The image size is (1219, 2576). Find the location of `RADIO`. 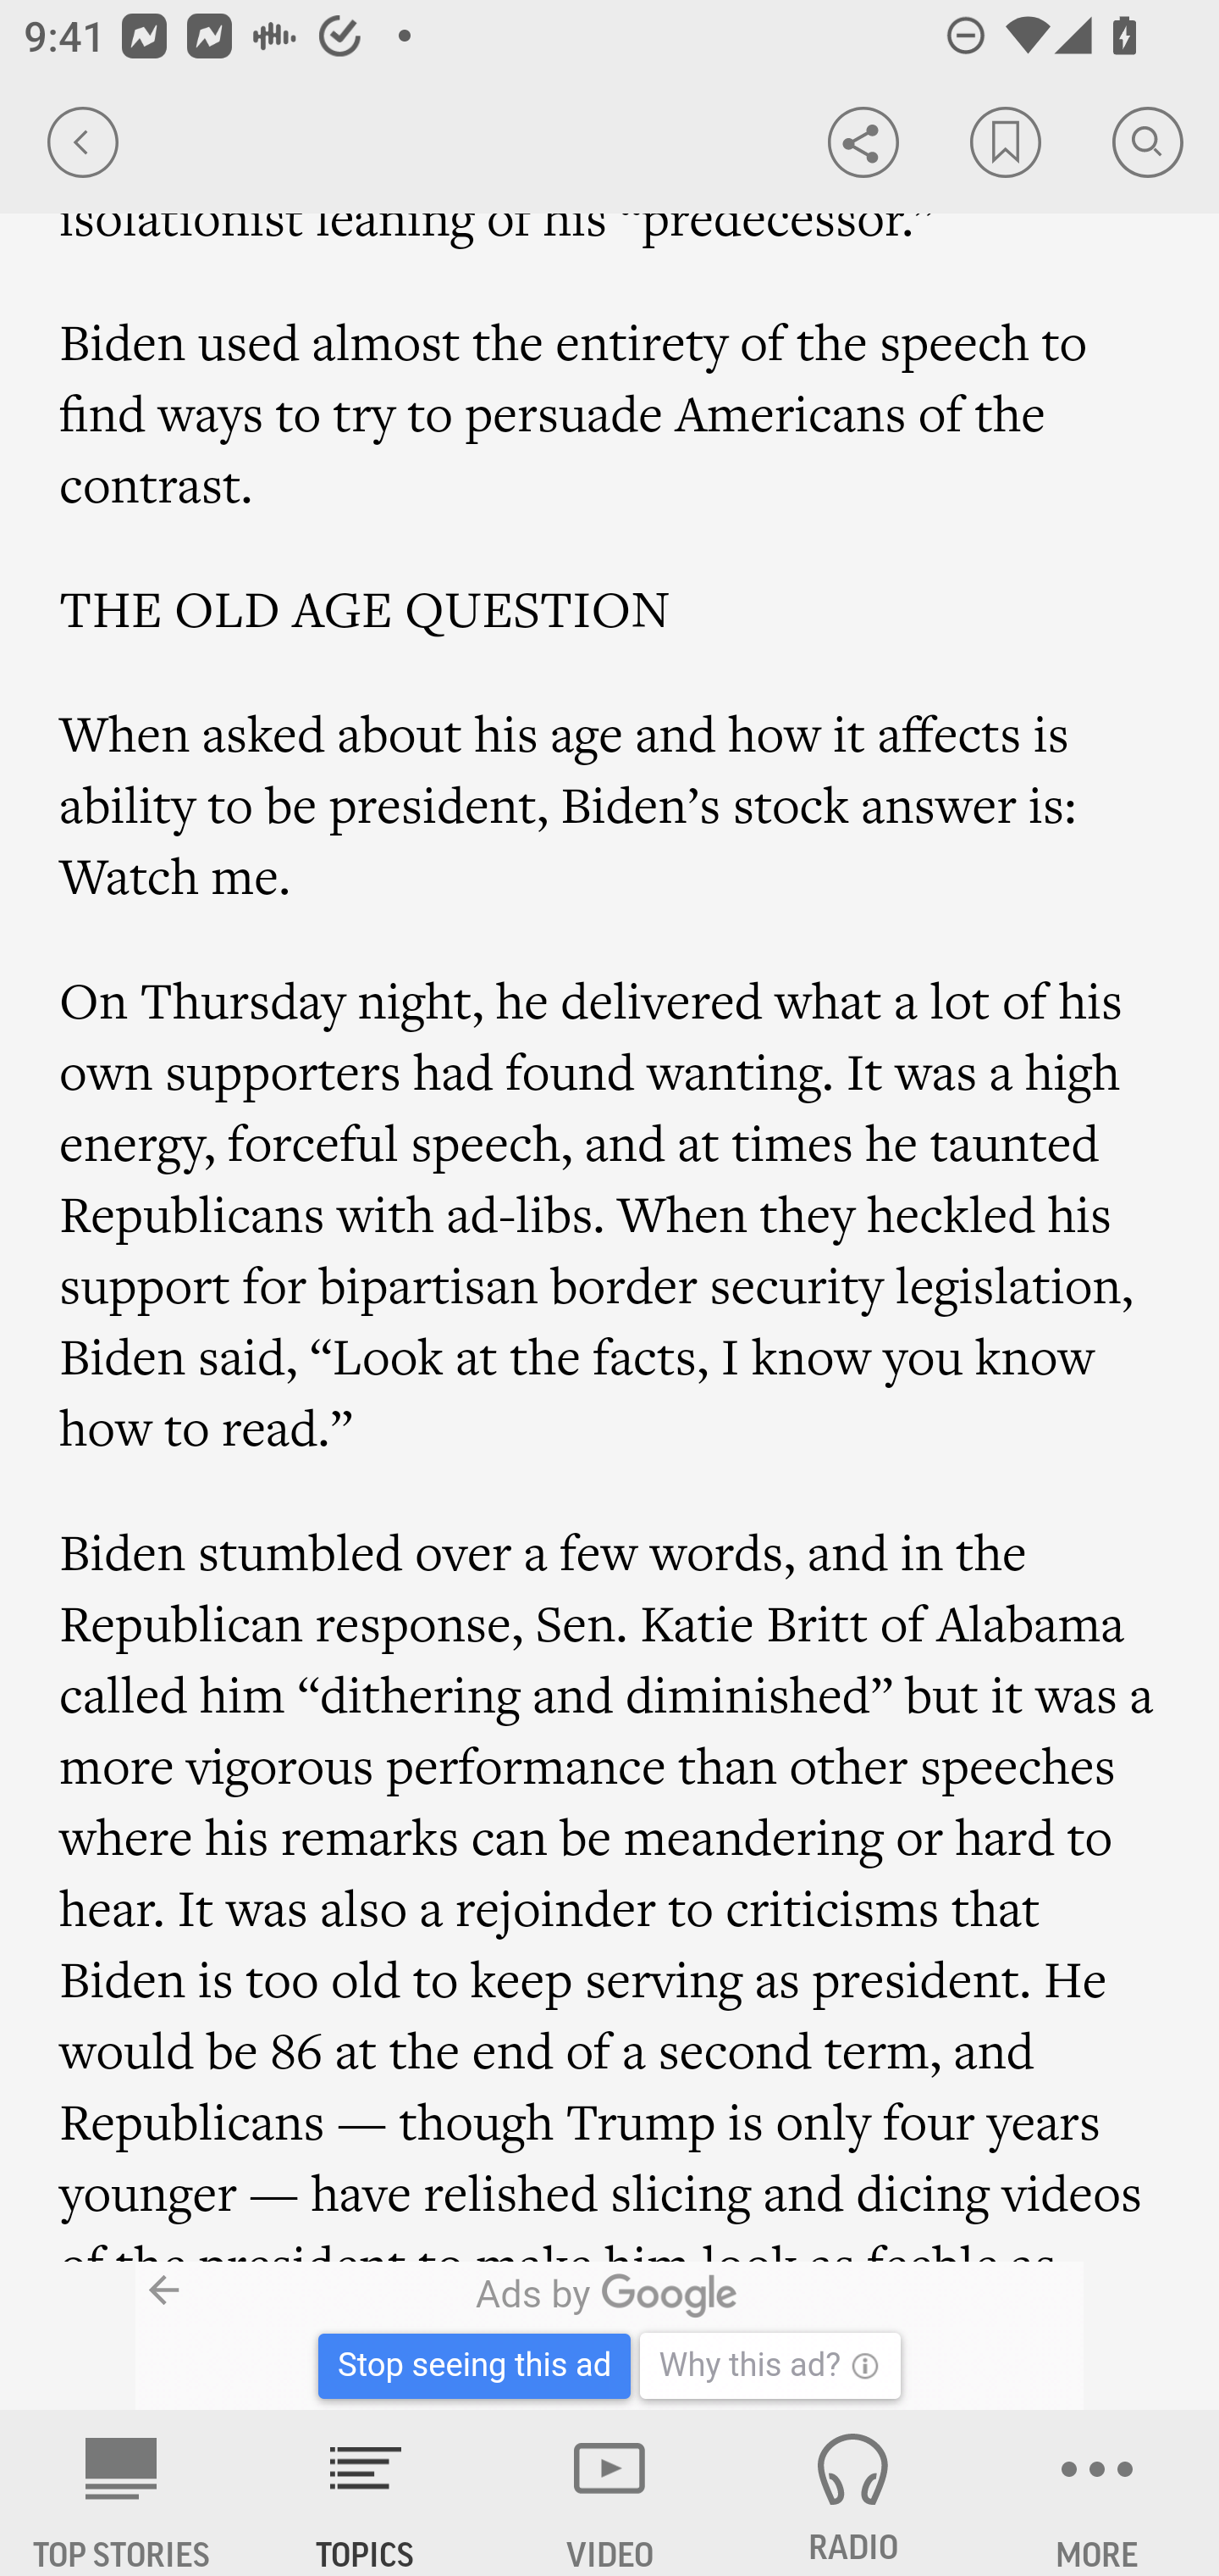

RADIO is located at coordinates (853, 2493).